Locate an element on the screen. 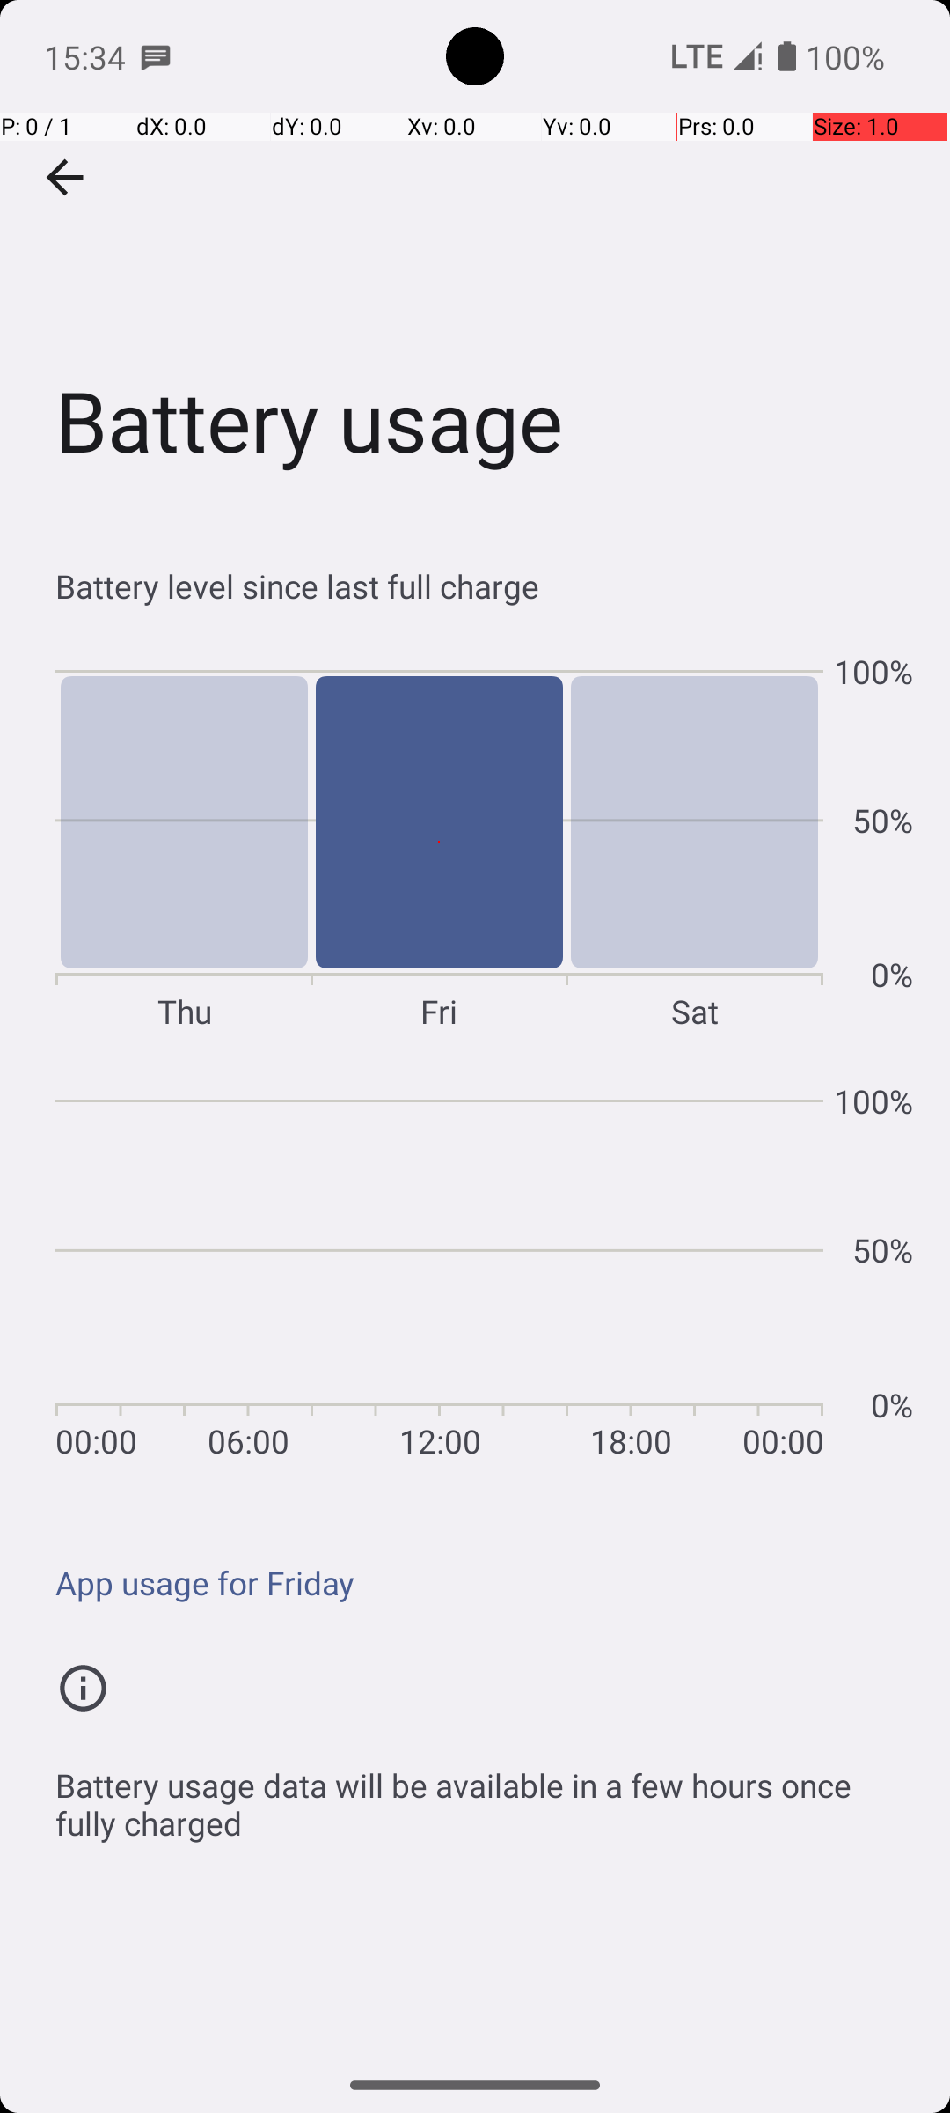 The image size is (950, 2113). 20:00-22:00 is located at coordinates (727, 1271).